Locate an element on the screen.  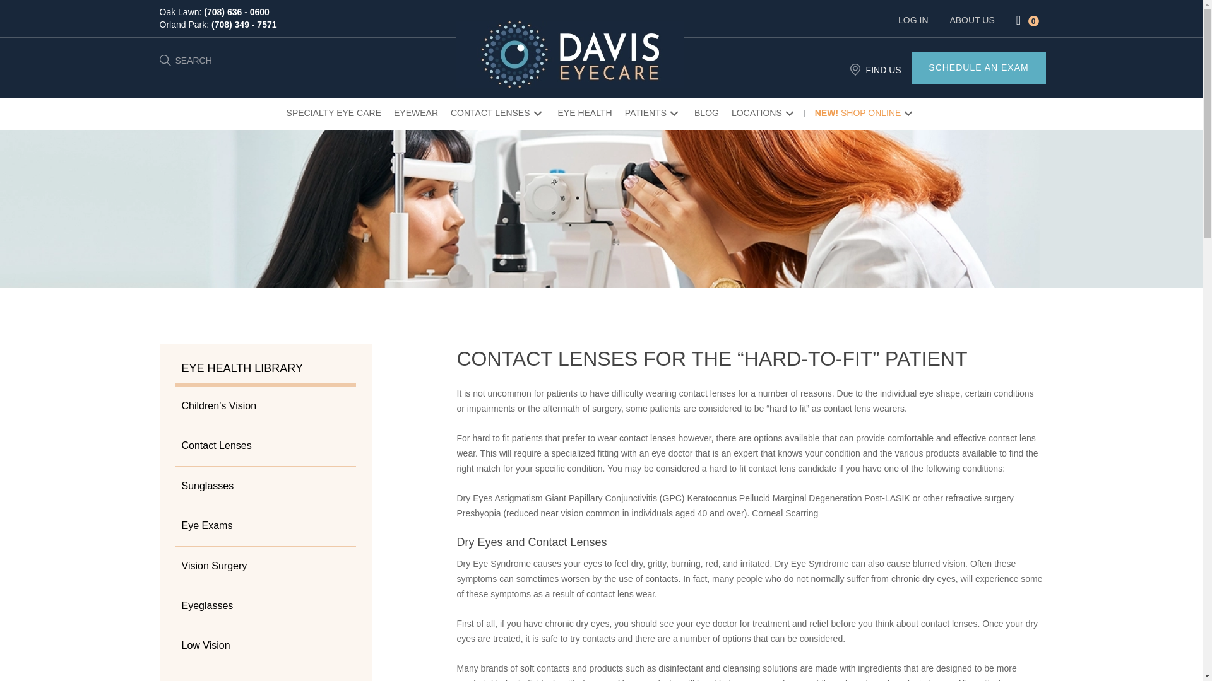
find-us is located at coordinates (855, 69).